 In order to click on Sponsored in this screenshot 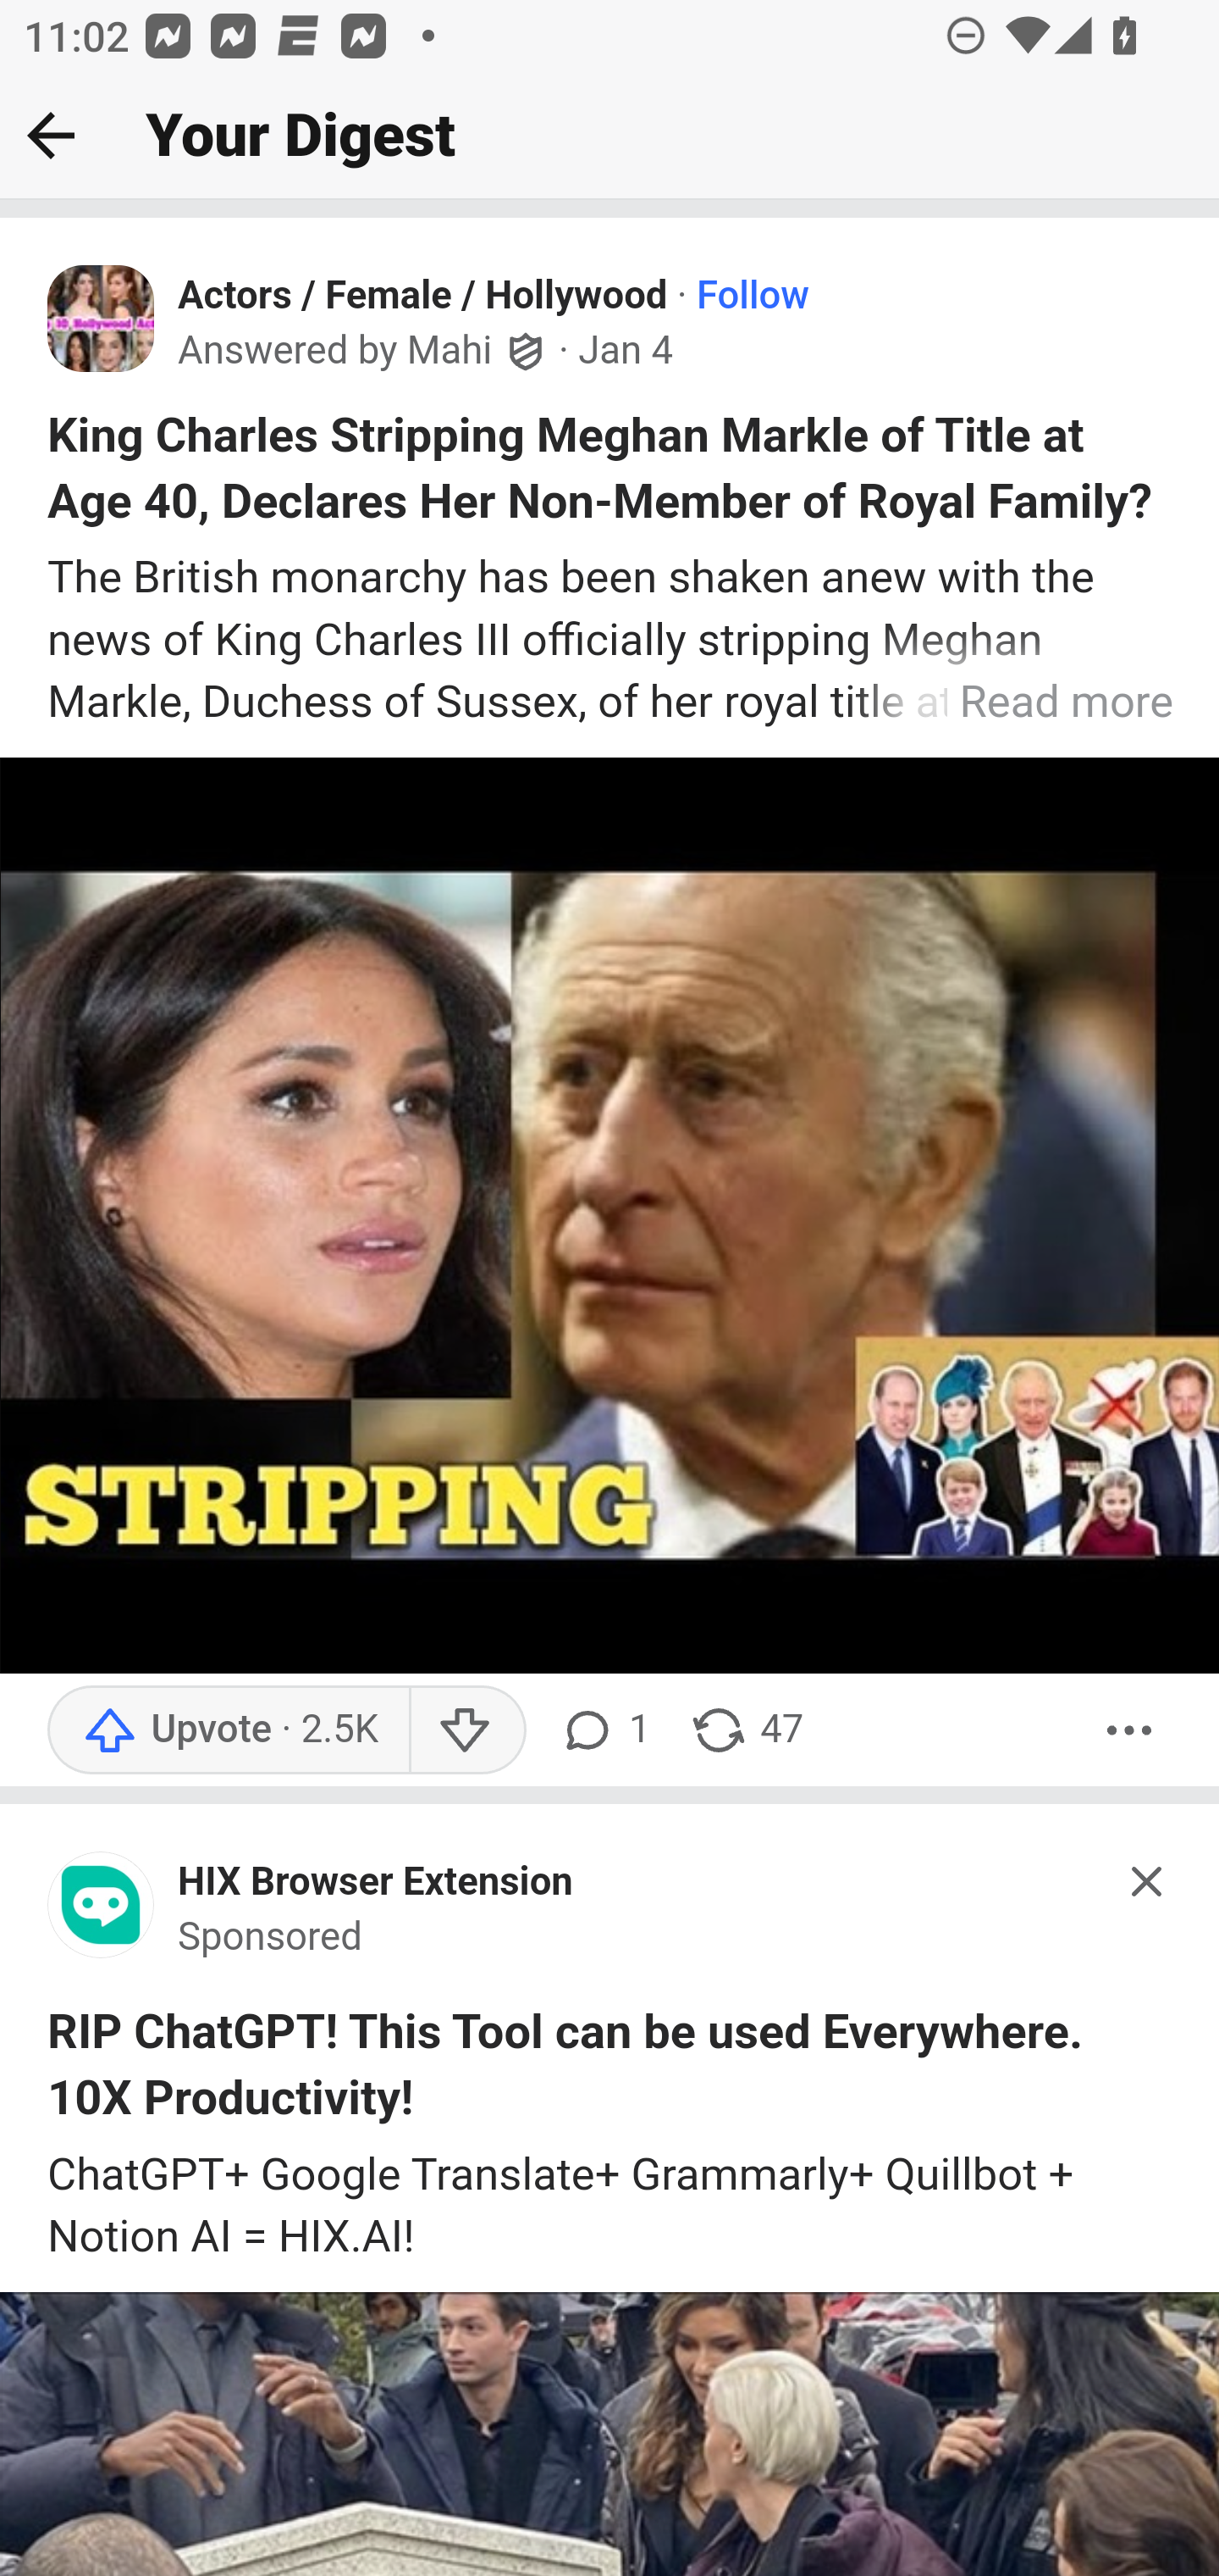, I will do `click(271, 1938)`.